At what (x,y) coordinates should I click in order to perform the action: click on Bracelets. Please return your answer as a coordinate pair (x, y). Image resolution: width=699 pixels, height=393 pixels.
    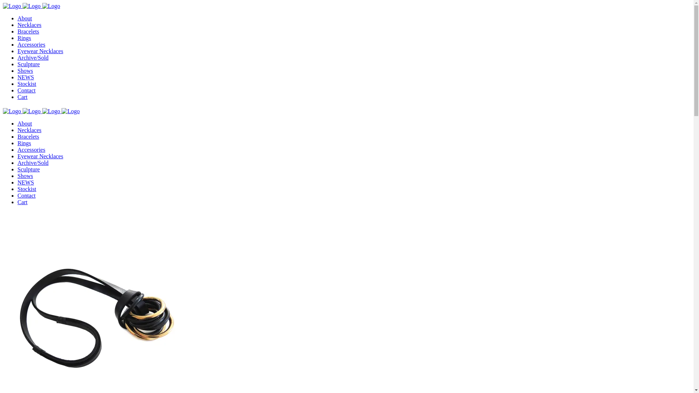
    Looking at the image, I should click on (28, 31).